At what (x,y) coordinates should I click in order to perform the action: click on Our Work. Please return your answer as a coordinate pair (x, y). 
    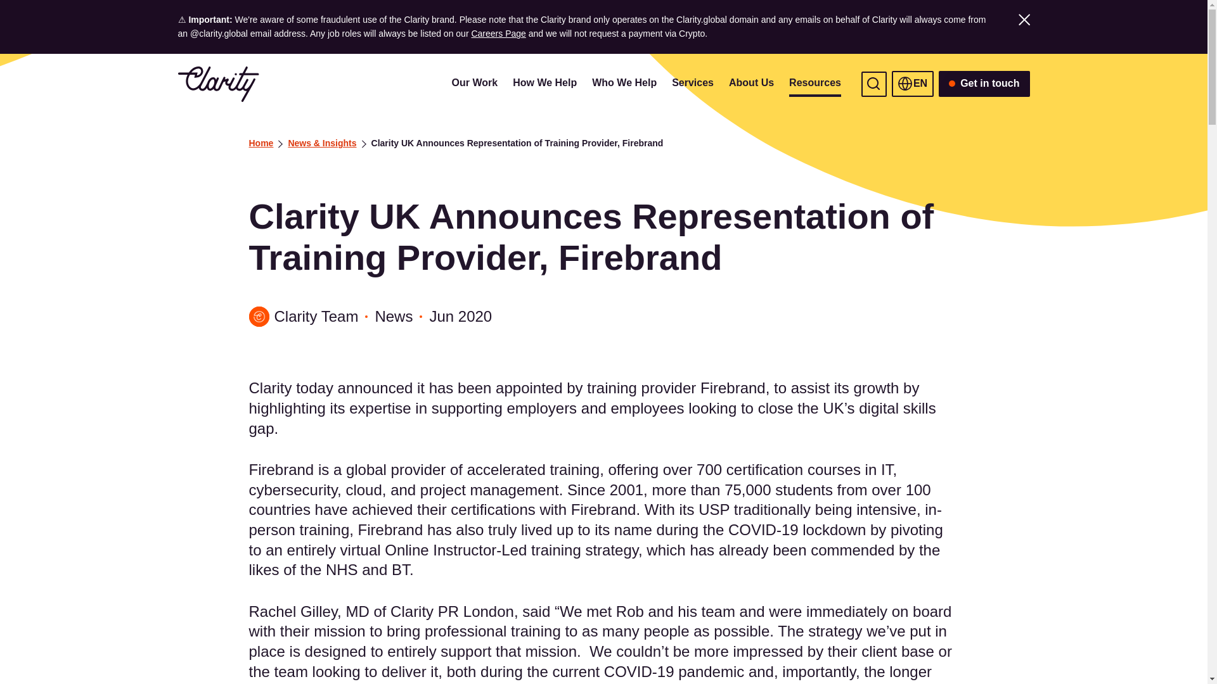
    Looking at the image, I should click on (474, 84).